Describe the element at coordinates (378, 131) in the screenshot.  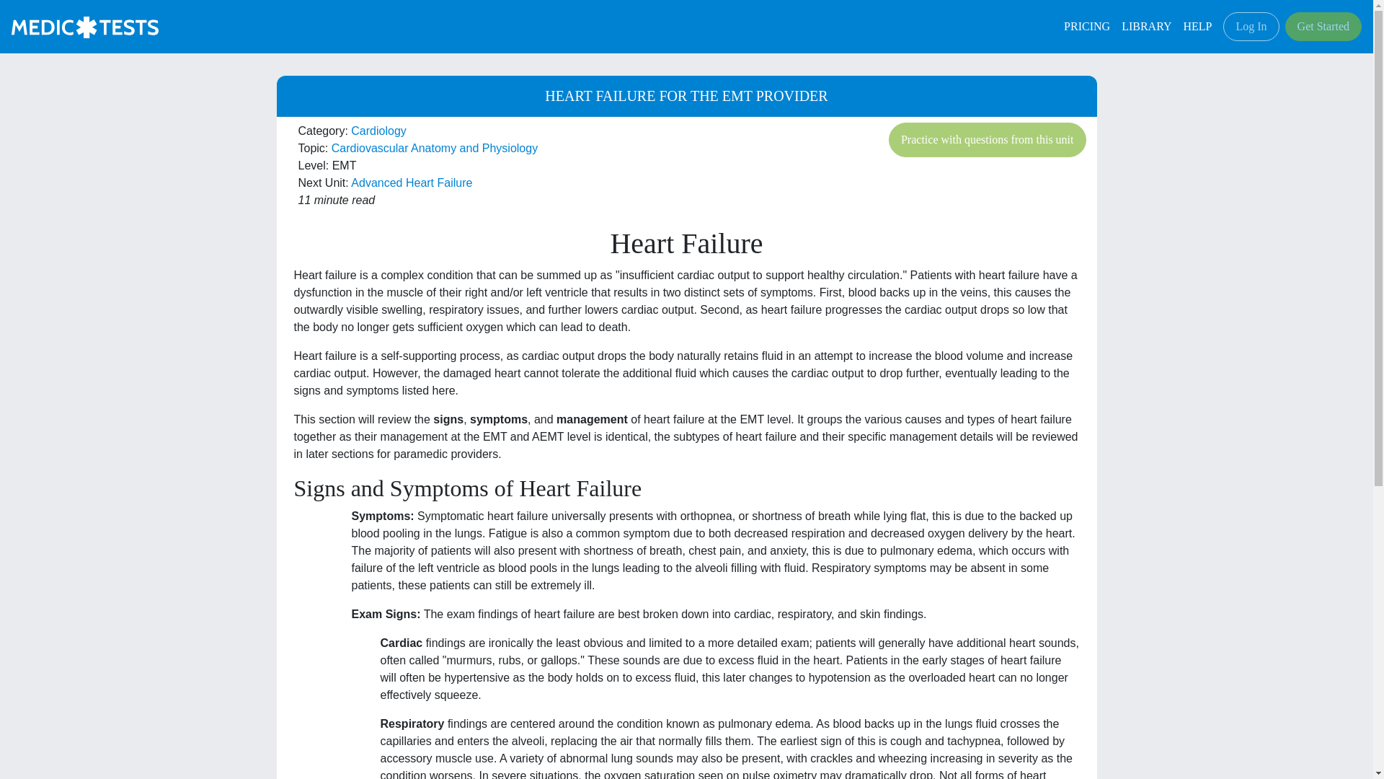
I see `Cardiology` at that location.